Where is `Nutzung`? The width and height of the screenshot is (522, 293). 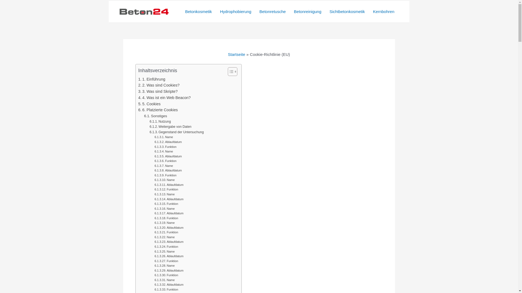
Nutzung is located at coordinates (160, 122).